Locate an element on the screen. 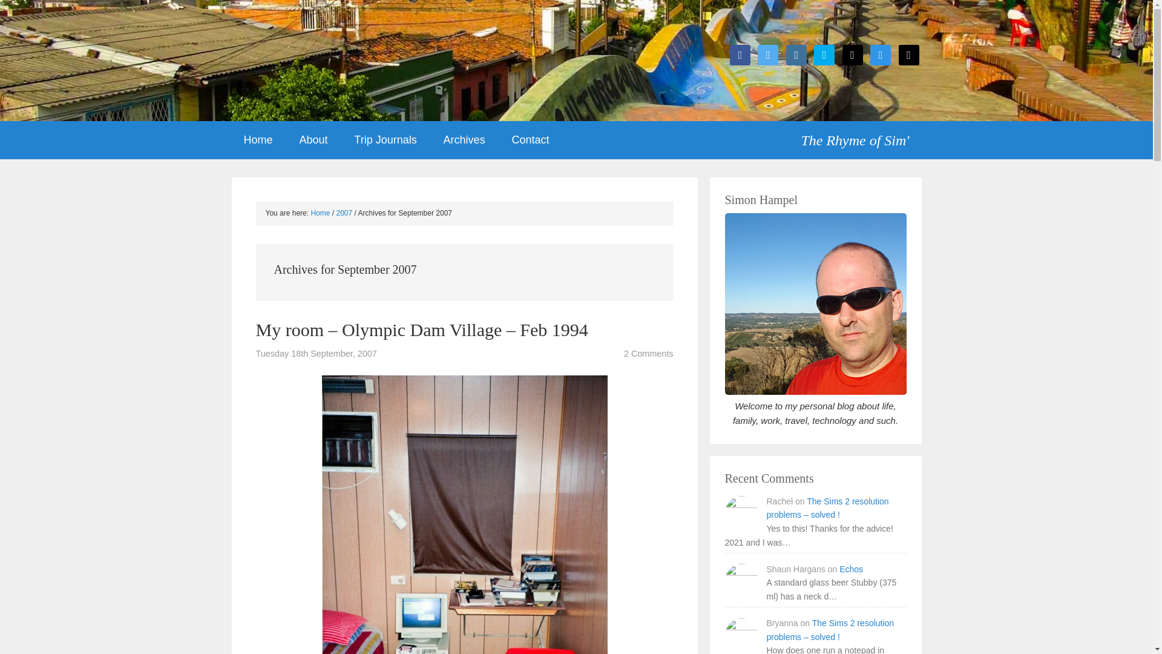  Friend me on Facebook is located at coordinates (740, 54).